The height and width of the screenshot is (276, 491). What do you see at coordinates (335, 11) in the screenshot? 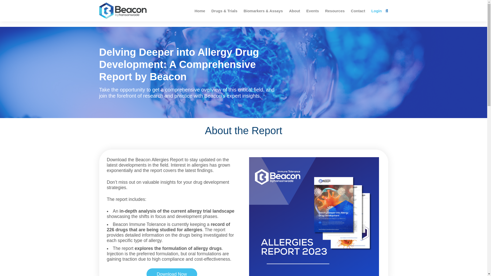
I see `Resources` at bounding box center [335, 11].